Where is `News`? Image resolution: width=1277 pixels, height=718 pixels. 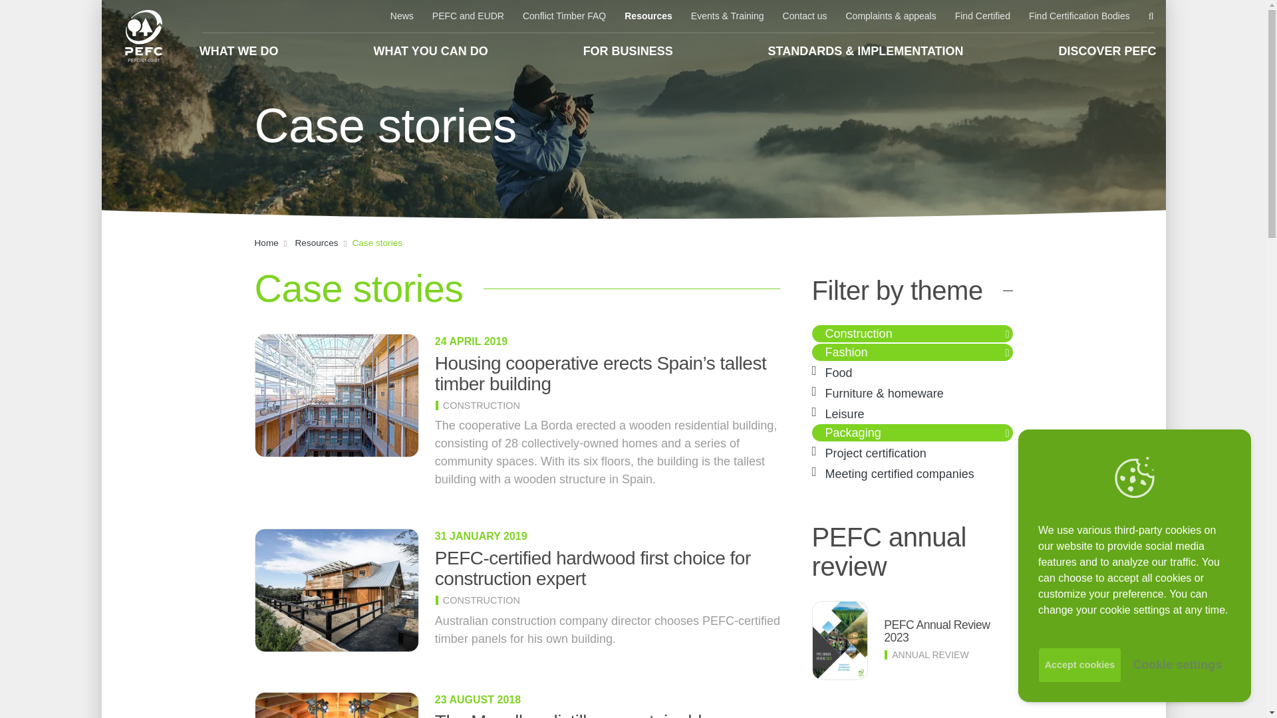
News is located at coordinates (402, 16).